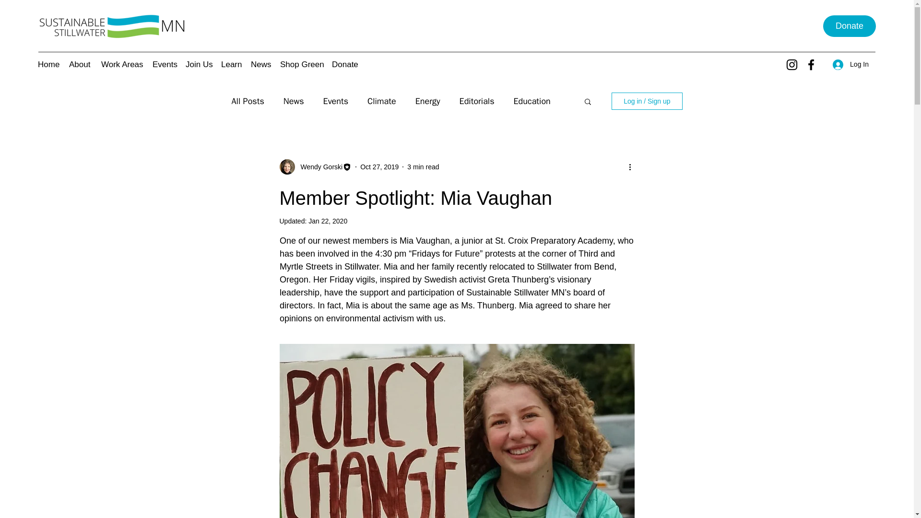  Describe the element at coordinates (849, 26) in the screenshot. I see `Donate` at that location.